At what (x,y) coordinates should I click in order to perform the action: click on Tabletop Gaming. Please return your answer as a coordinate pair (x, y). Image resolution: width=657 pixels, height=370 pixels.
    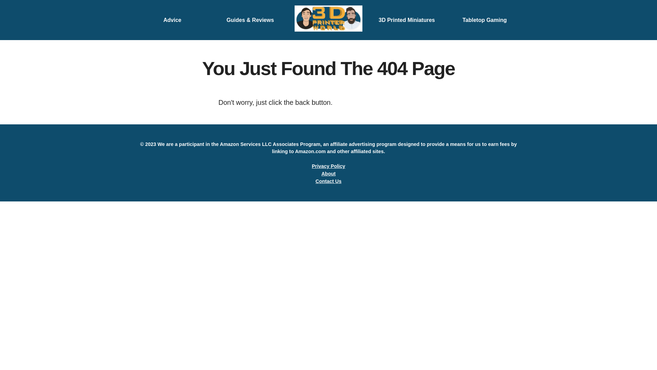
    Looking at the image, I should click on (485, 20).